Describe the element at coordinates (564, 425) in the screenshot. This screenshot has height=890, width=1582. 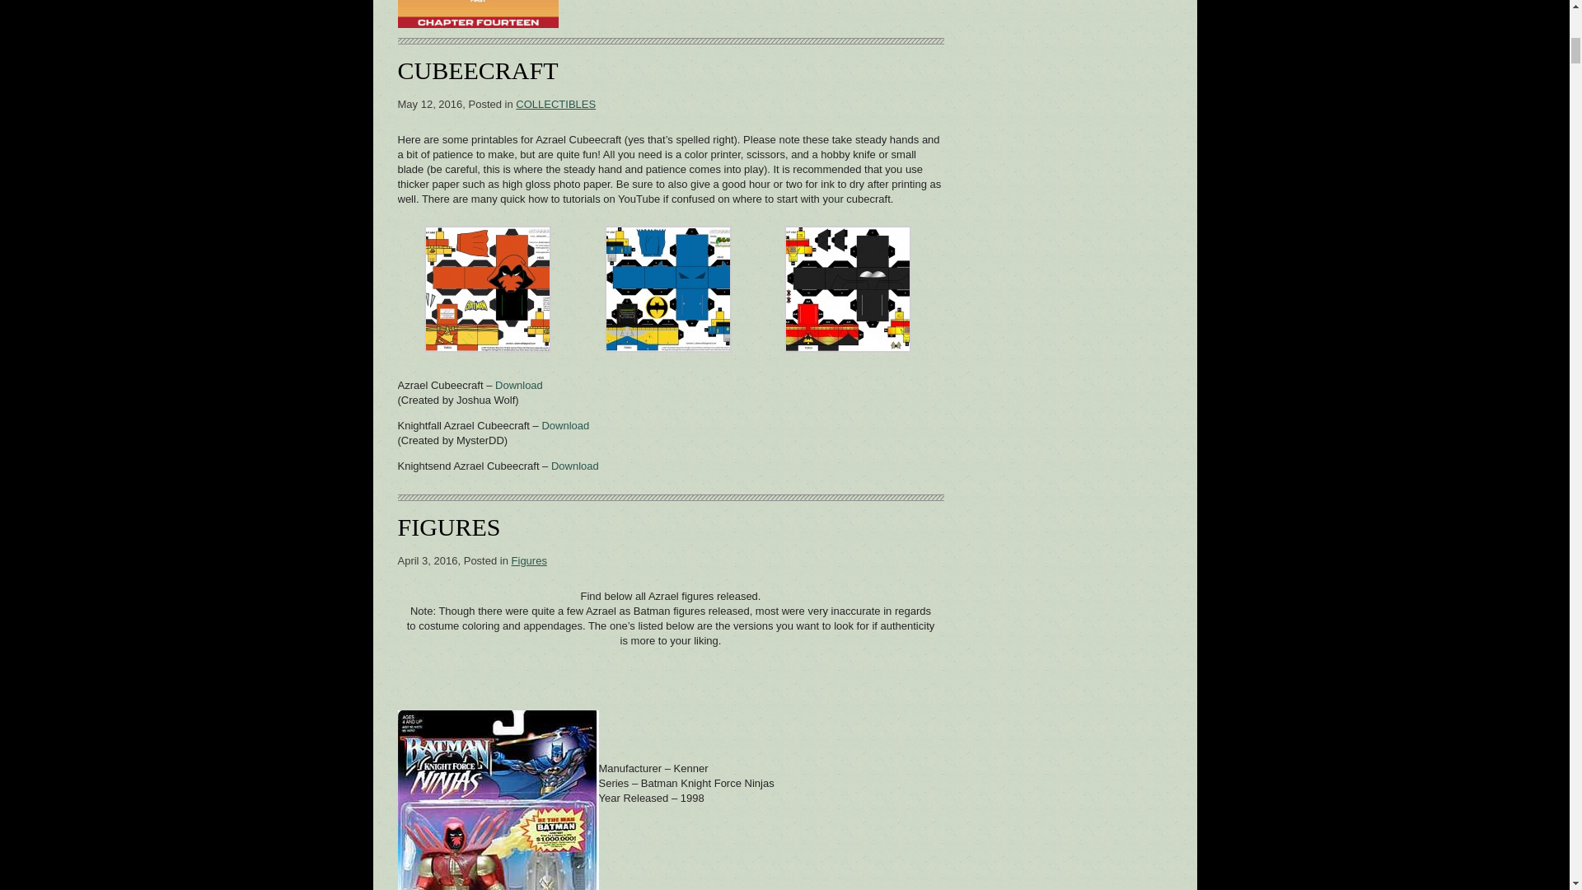
I see `Download` at that location.